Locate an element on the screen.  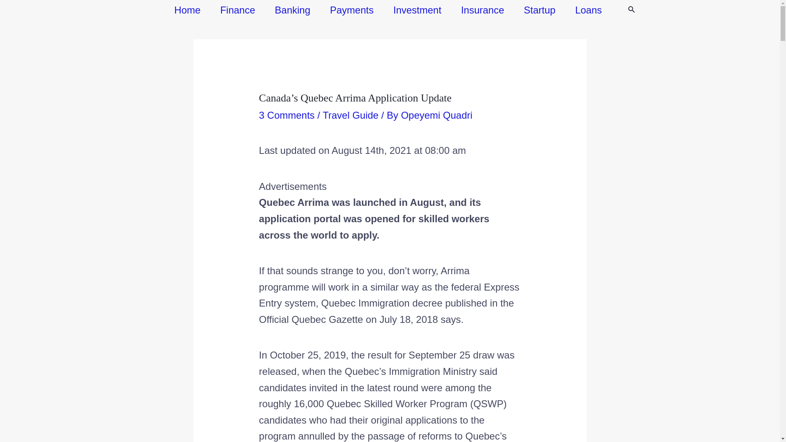
3 Comments is located at coordinates (287, 115).